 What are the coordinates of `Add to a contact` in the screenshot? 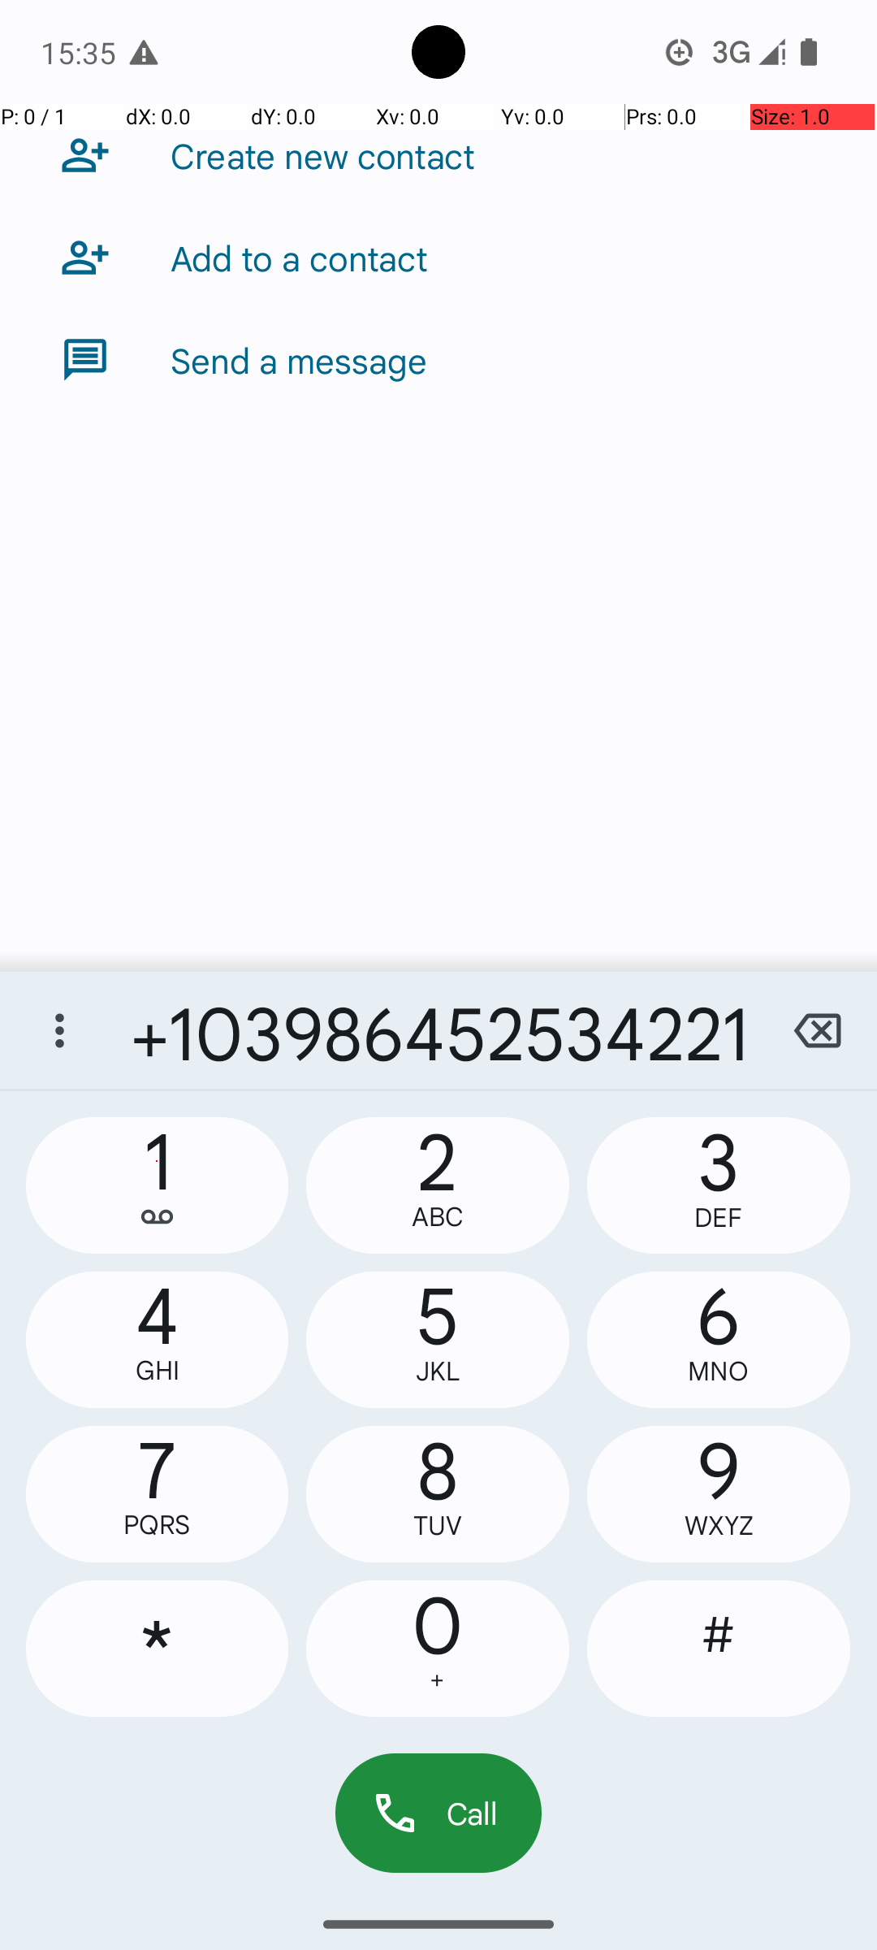 It's located at (299, 258).